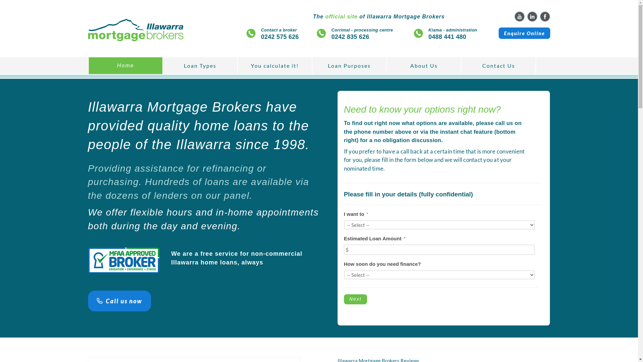  I want to click on Illawarra Mortgage Brokers on YouTube, so click(520, 17).